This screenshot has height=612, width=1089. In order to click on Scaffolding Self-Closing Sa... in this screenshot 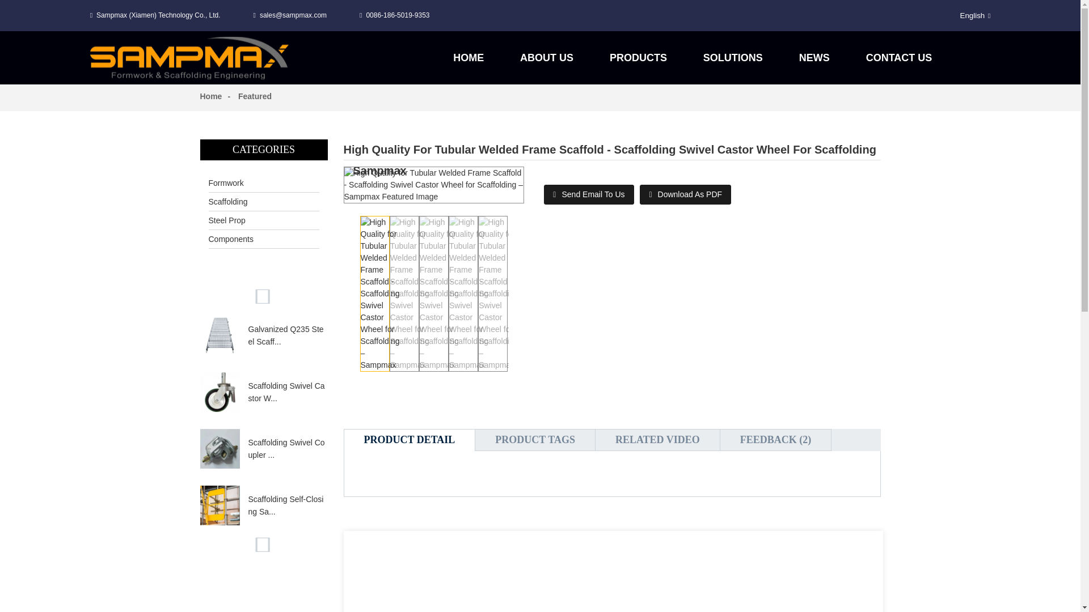, I will do `click(288, 505)`.